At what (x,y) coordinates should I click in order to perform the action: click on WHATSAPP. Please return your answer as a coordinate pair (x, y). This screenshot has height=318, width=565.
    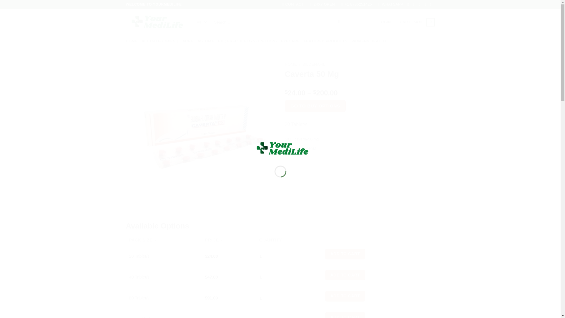
    Looking at the image, I should click on (391, 4).